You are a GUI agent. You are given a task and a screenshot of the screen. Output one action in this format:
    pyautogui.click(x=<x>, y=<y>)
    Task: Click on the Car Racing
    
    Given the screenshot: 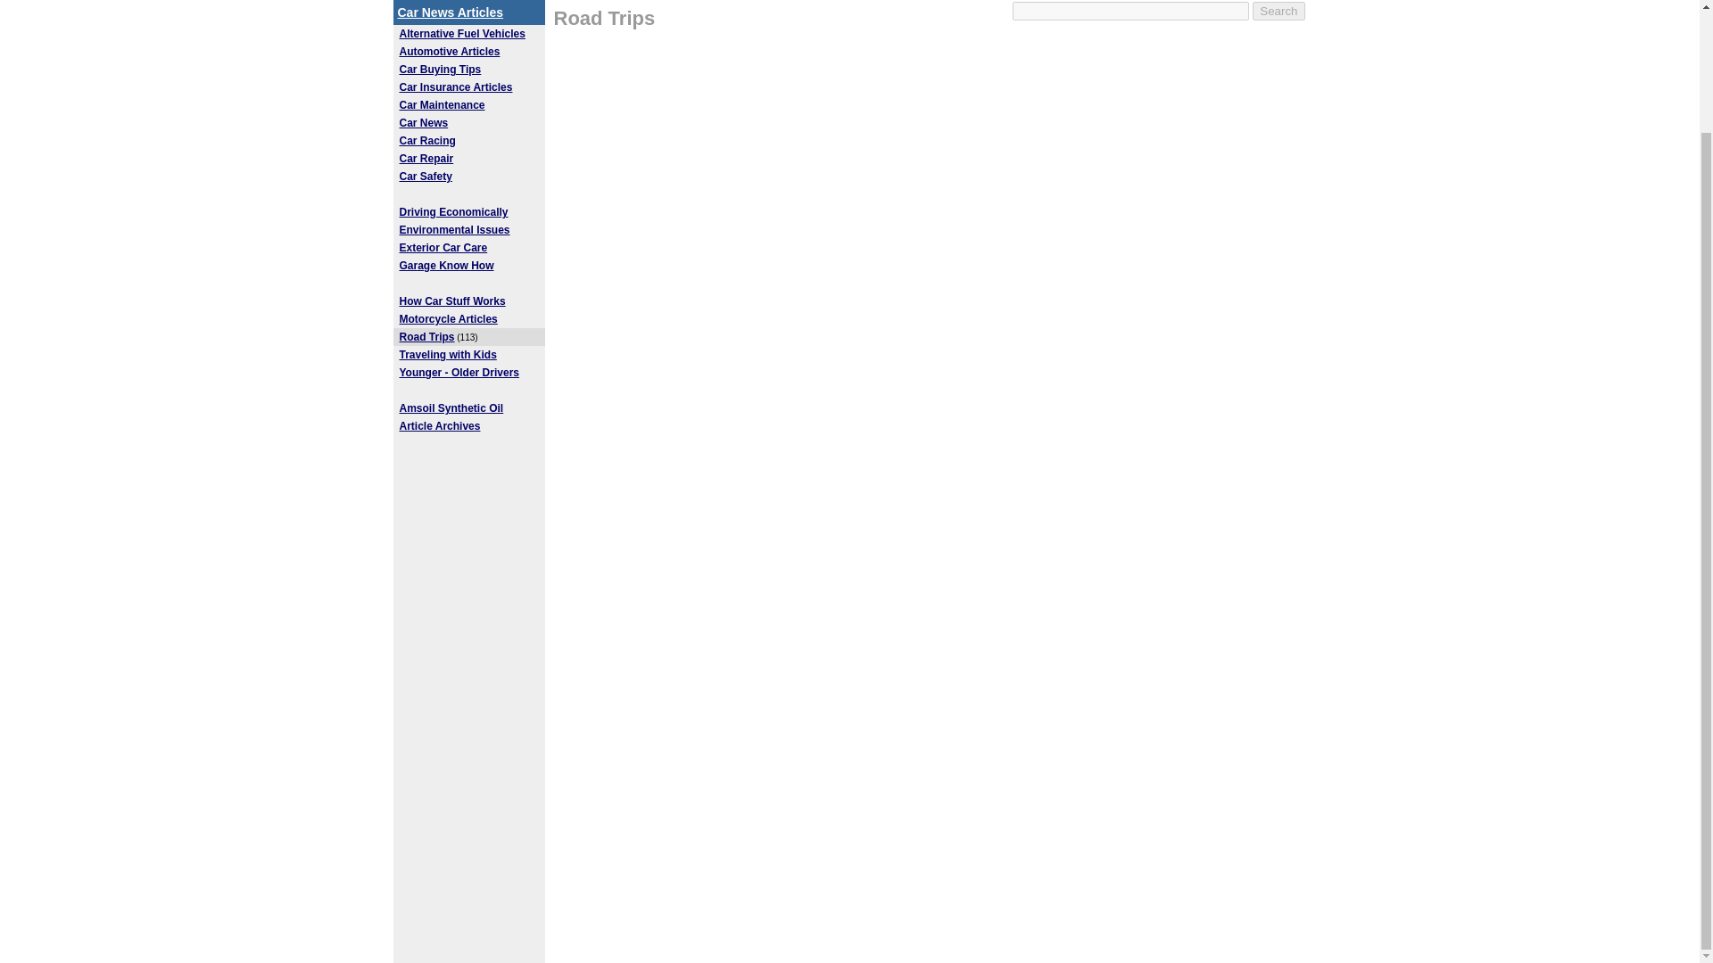 What is the action you would take?
    pyautogui.click(x=426, y=141)
    